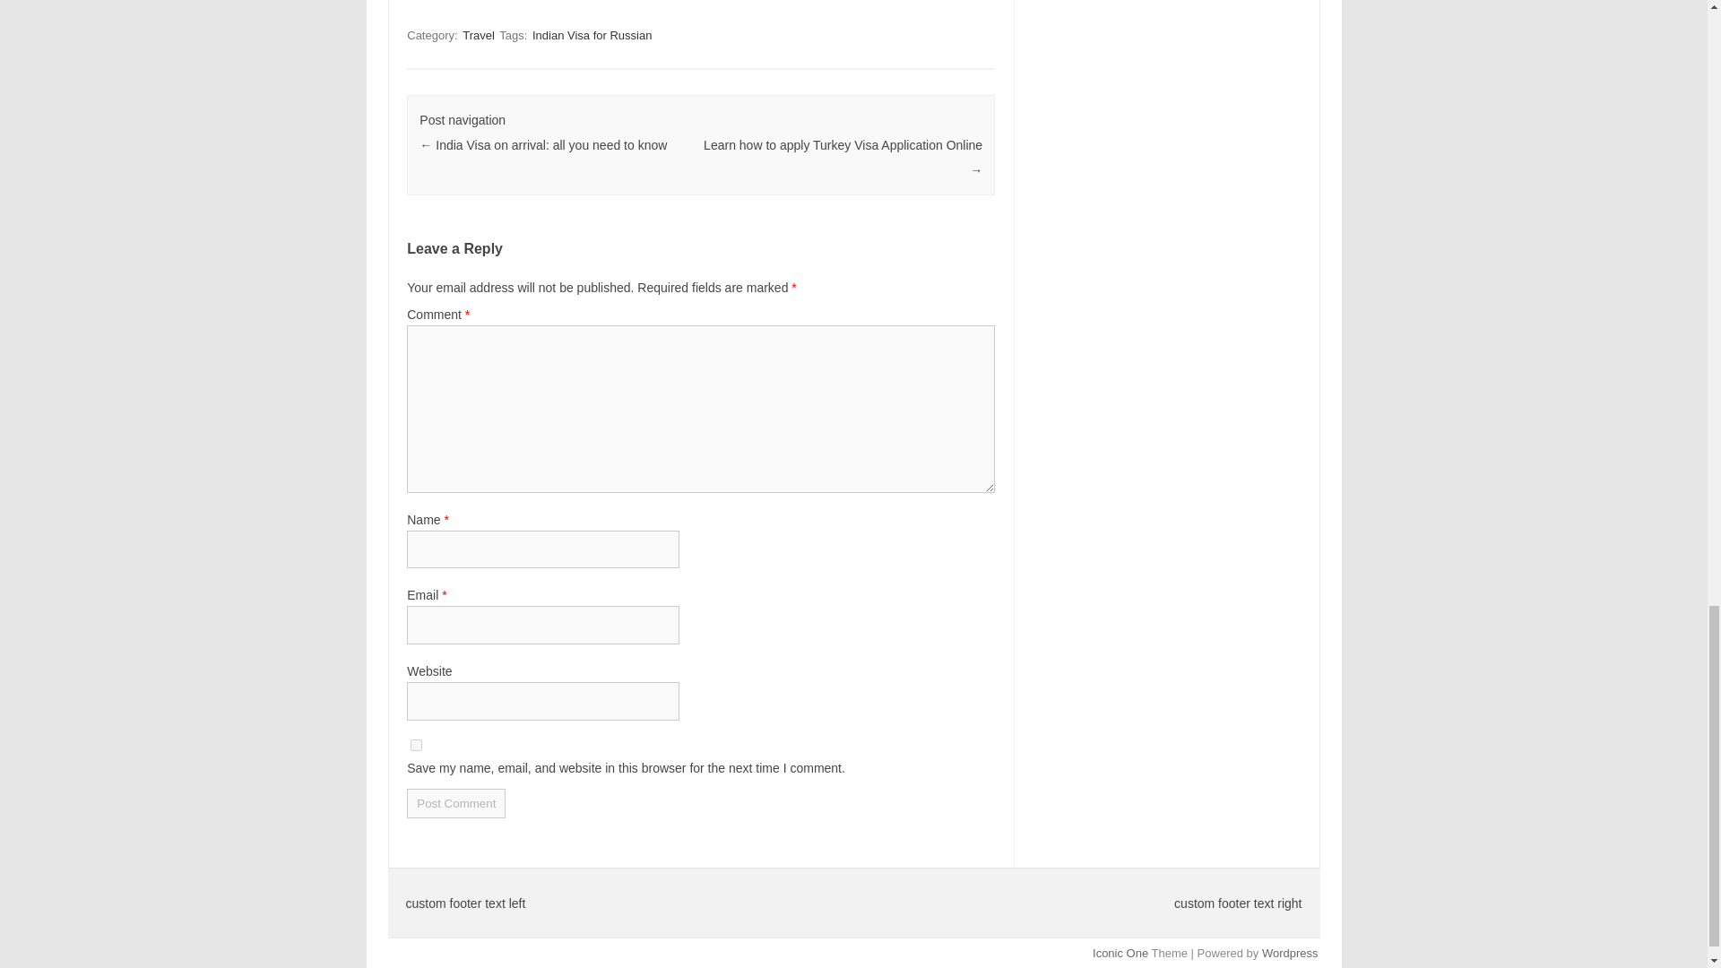 The image size is (1721, 968). Describe the element at coordinates (416, 746) in the screenshot. I see `yes` at that location.